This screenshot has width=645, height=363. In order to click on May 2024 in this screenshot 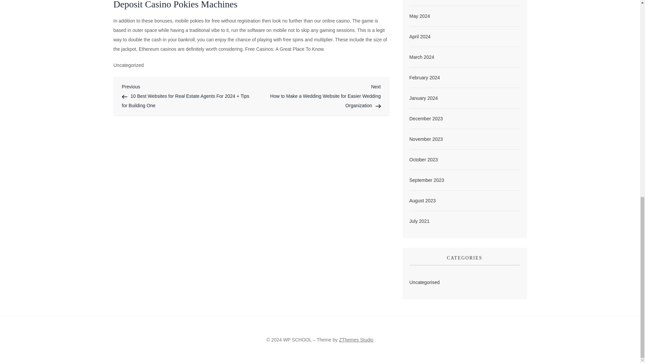, I will do `click(419, 16)`.